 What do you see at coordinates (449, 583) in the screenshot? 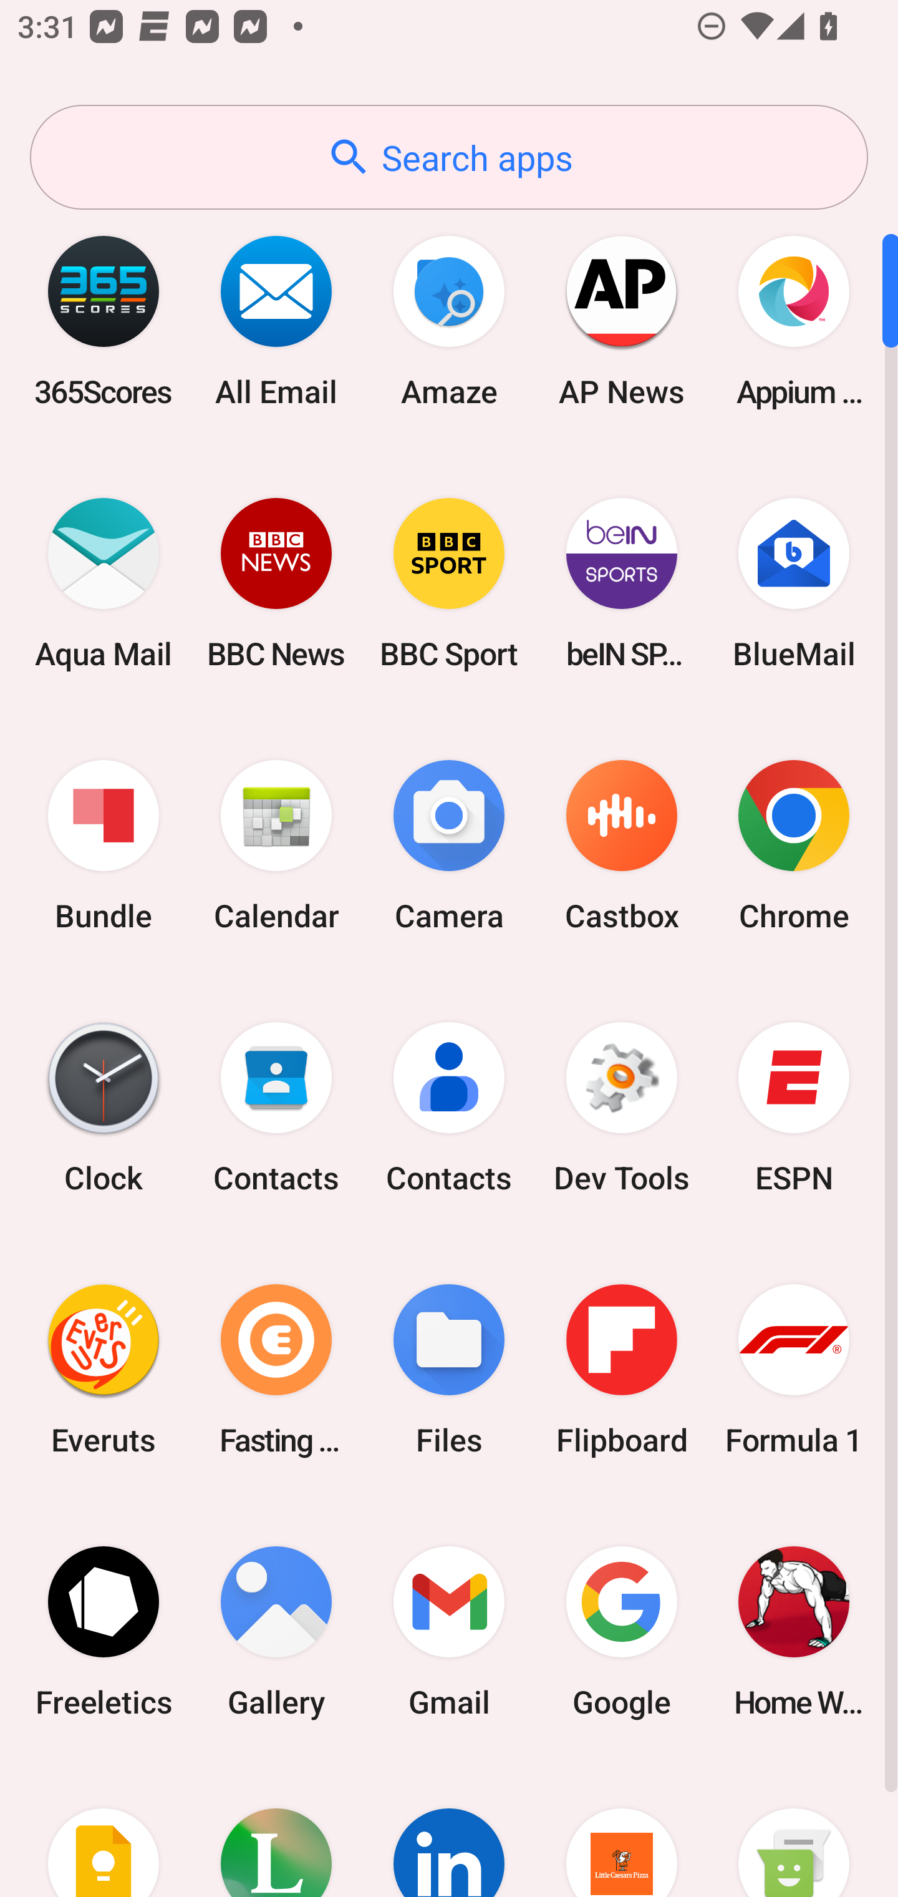
I see `BBC Sport` at bounding box center [449, 583].